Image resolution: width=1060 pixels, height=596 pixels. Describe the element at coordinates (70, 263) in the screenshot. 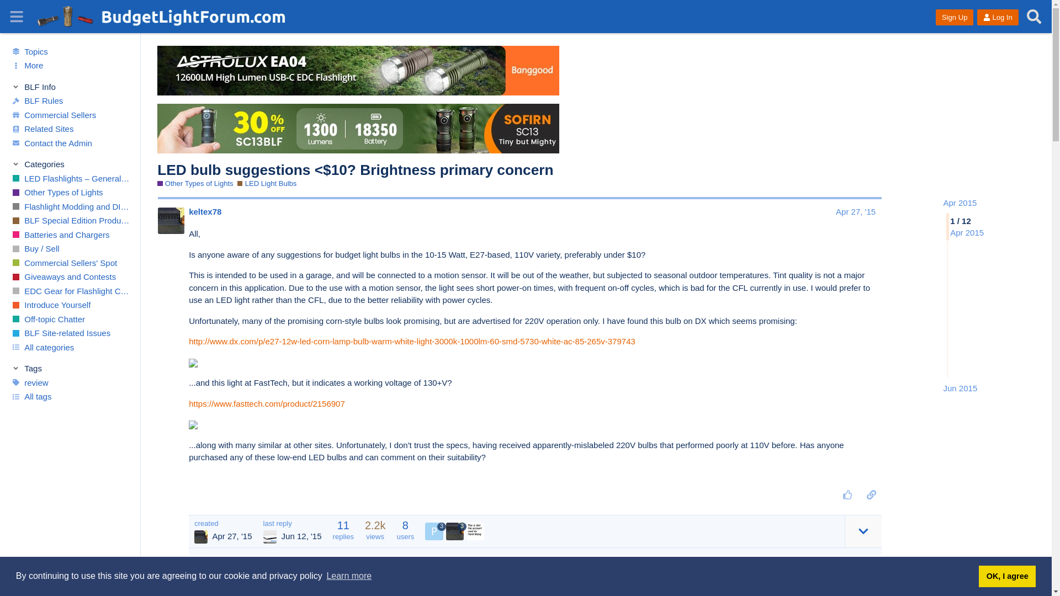

I see `Commercial Sellers' Spot` at that location.